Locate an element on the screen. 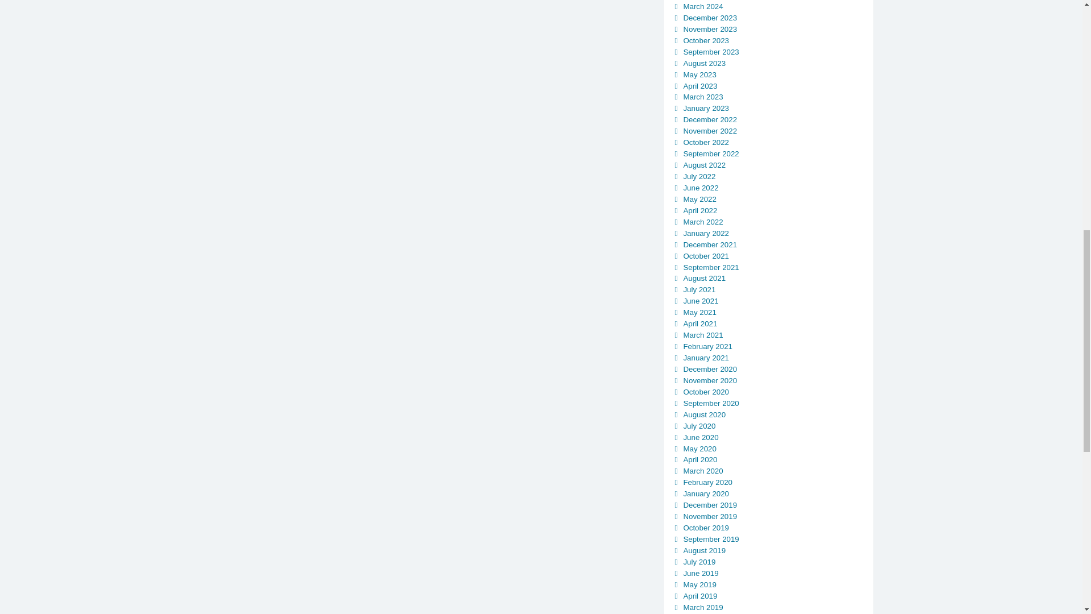  September 2023 is located at coordinates (710, 52).